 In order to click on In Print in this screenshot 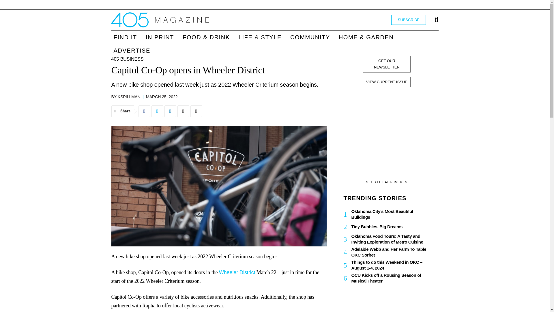, I will do `click(160, 37)`.